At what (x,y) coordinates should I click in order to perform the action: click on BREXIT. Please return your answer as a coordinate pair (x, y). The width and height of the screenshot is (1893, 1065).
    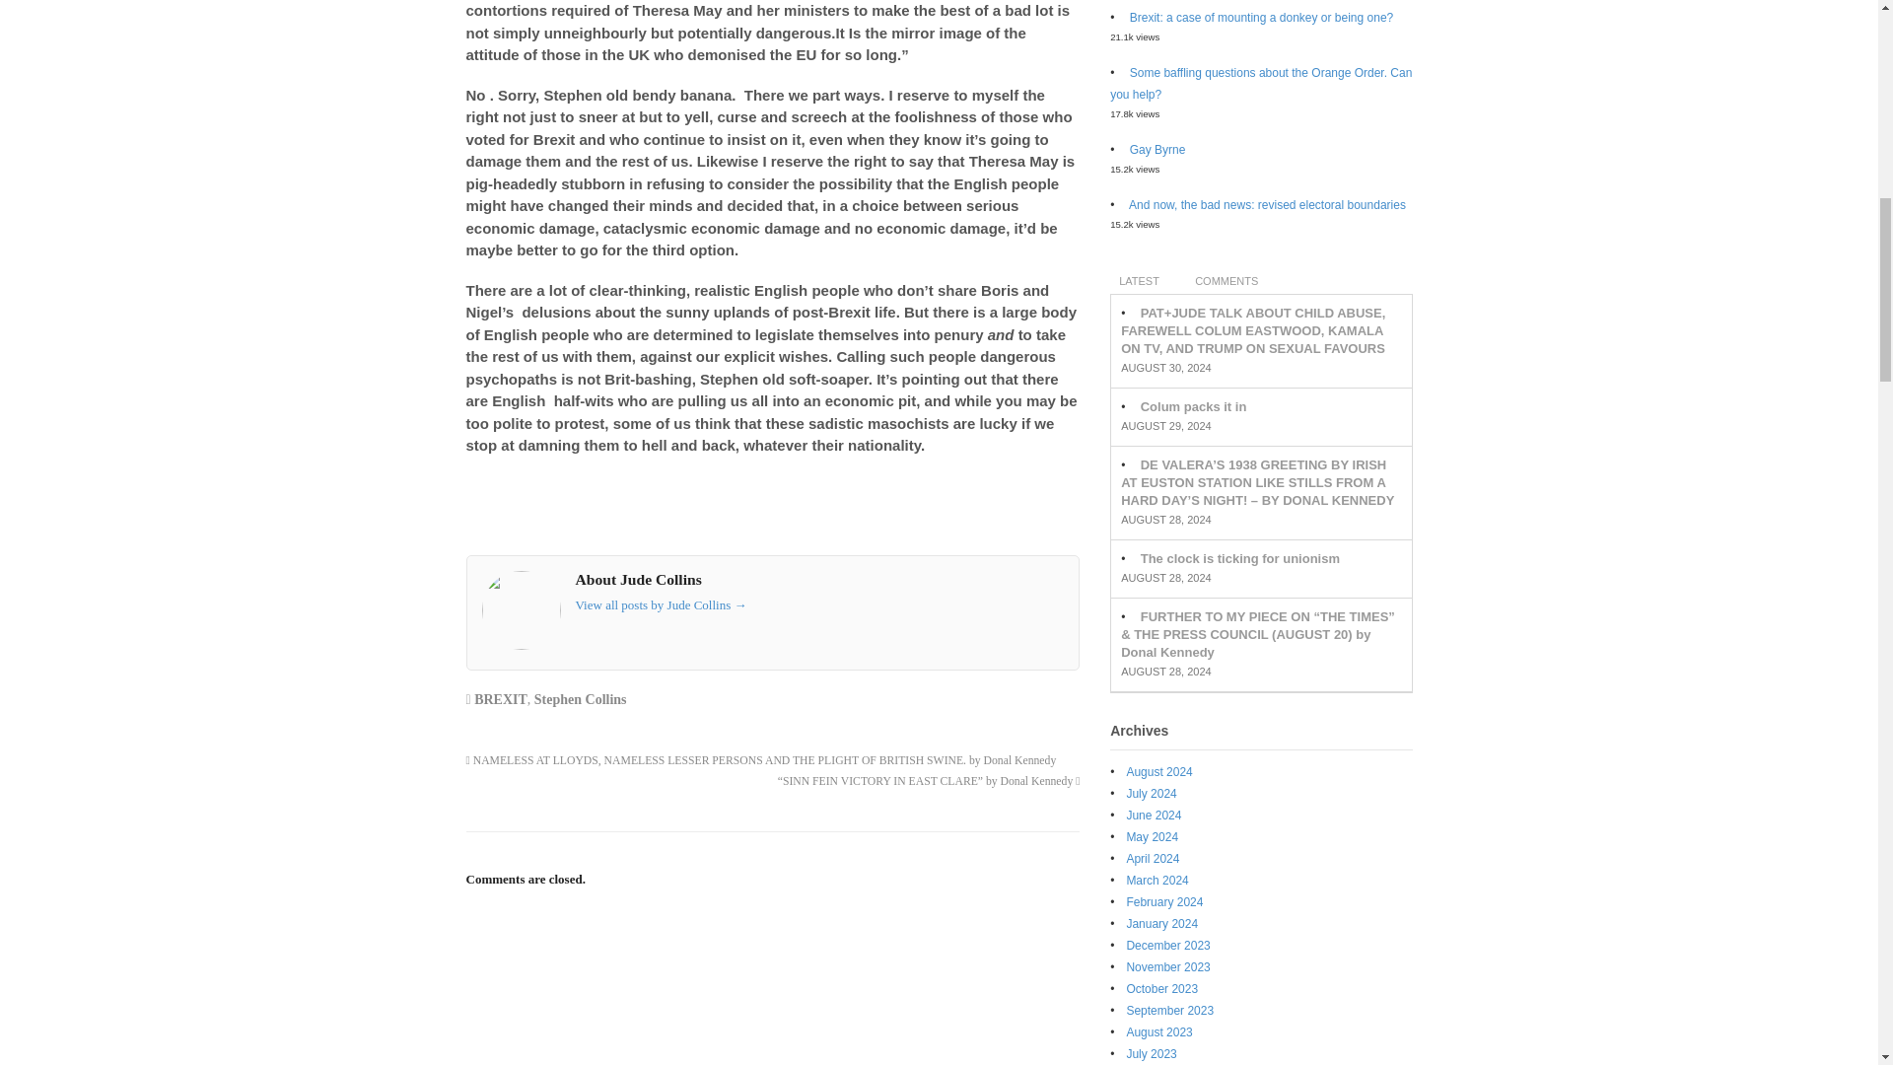
    Looking at the image, I should click on (501, 700).